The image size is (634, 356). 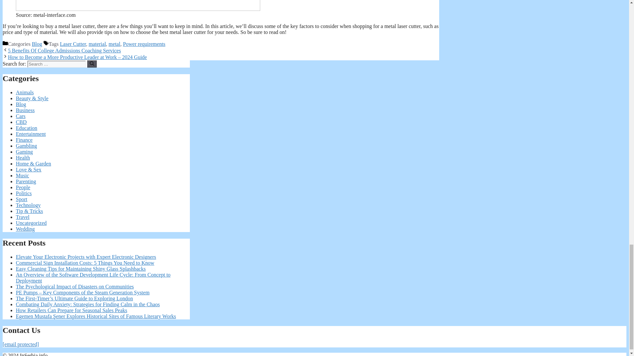 I want to click on metal, so click(x=114, y=44).